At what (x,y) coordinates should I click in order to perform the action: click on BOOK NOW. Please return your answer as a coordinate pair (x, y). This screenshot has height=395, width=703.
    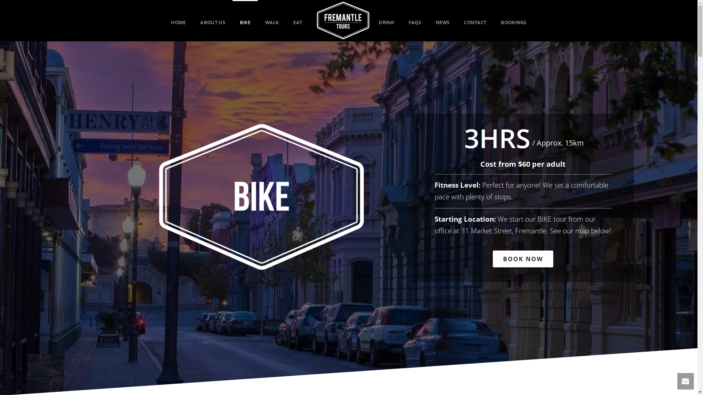
    Looking at the image, I should click on (523, 259).